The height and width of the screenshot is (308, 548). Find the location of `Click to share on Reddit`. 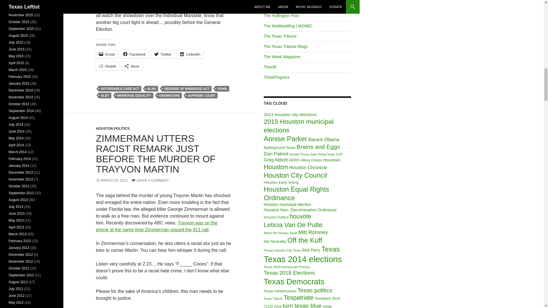

Click to share on Reddit is located at coordinates (108, 66).